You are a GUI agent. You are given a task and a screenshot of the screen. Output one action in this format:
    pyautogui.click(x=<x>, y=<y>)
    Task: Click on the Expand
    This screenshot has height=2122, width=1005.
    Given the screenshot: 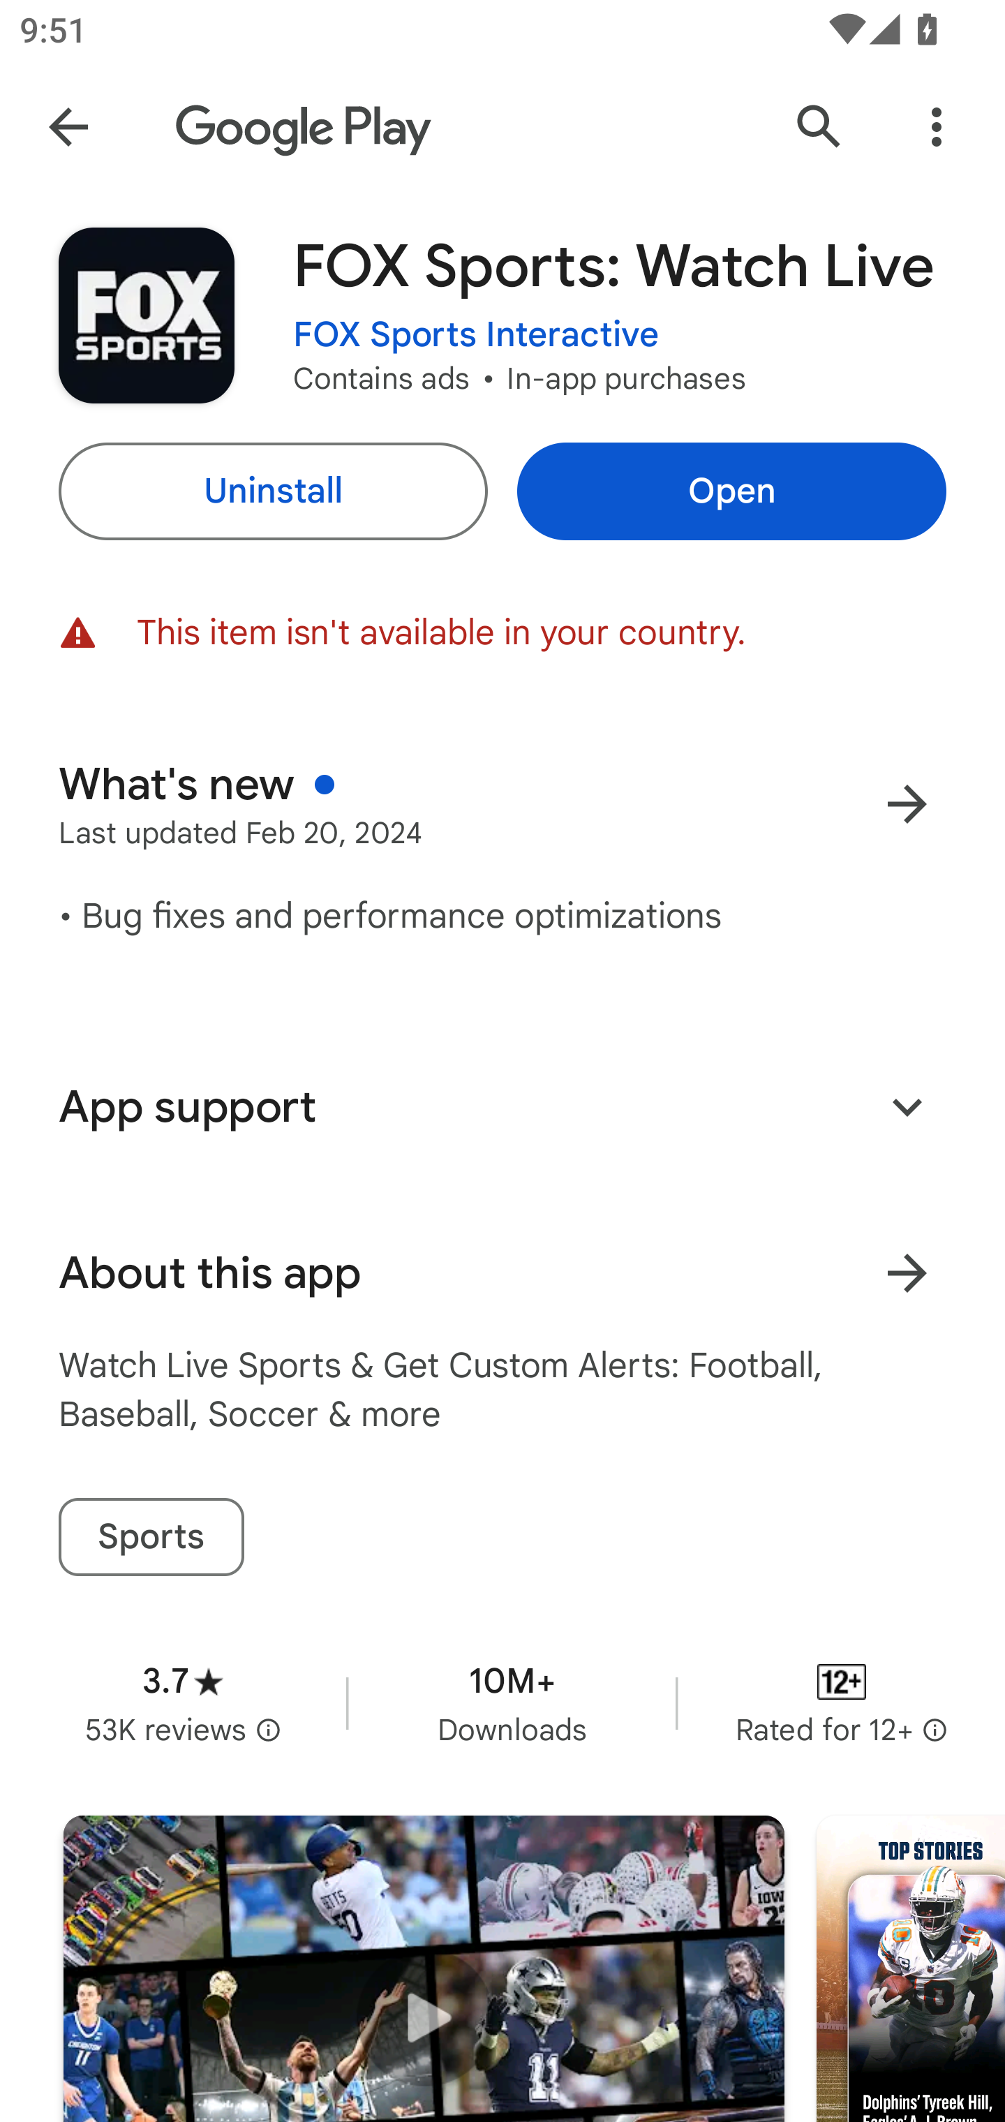 What is the action you would take?
    pyautogui.click(x=907, y=1106)
    